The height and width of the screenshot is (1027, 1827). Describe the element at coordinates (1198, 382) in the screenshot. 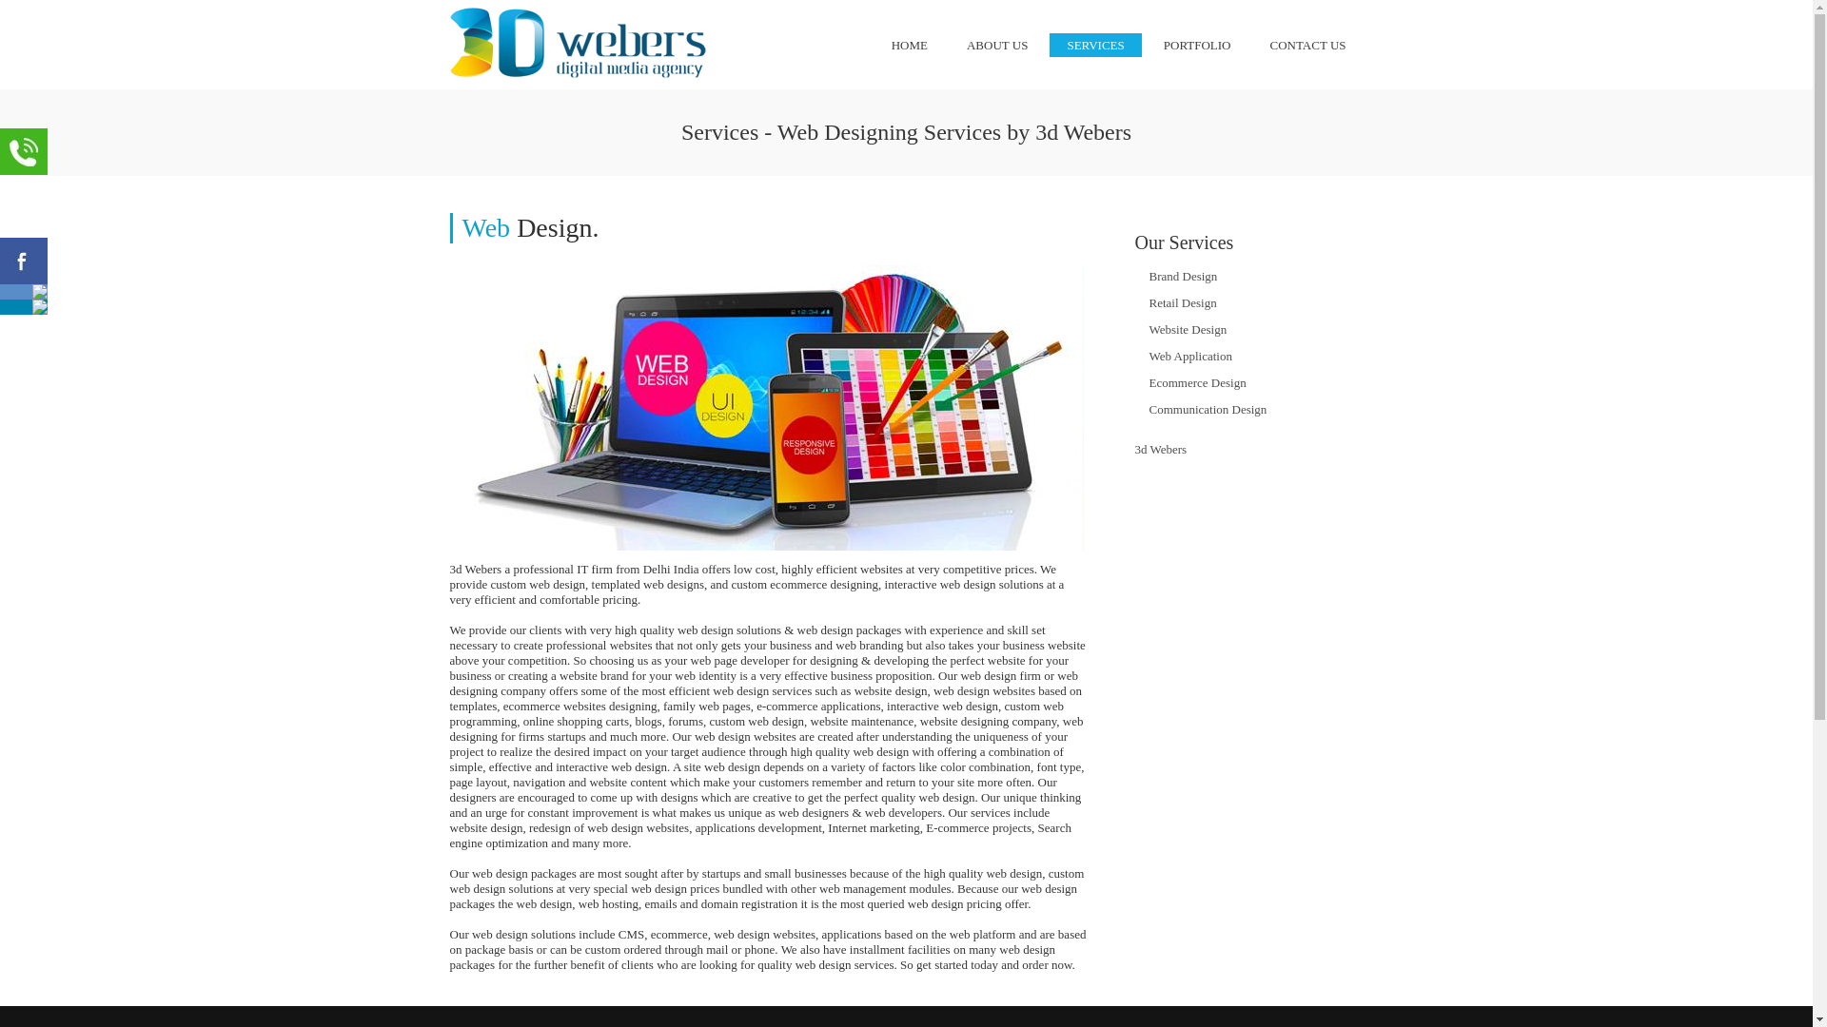

I see `Ecommerce Design` at that location.